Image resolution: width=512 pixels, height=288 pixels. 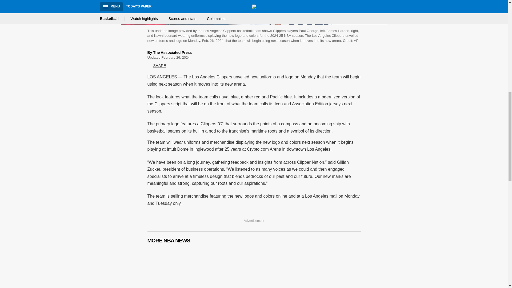 What do you see at coordinates (84, 249) in the screenshot?
I see `Read in the app` at bounding box center [84, 249].